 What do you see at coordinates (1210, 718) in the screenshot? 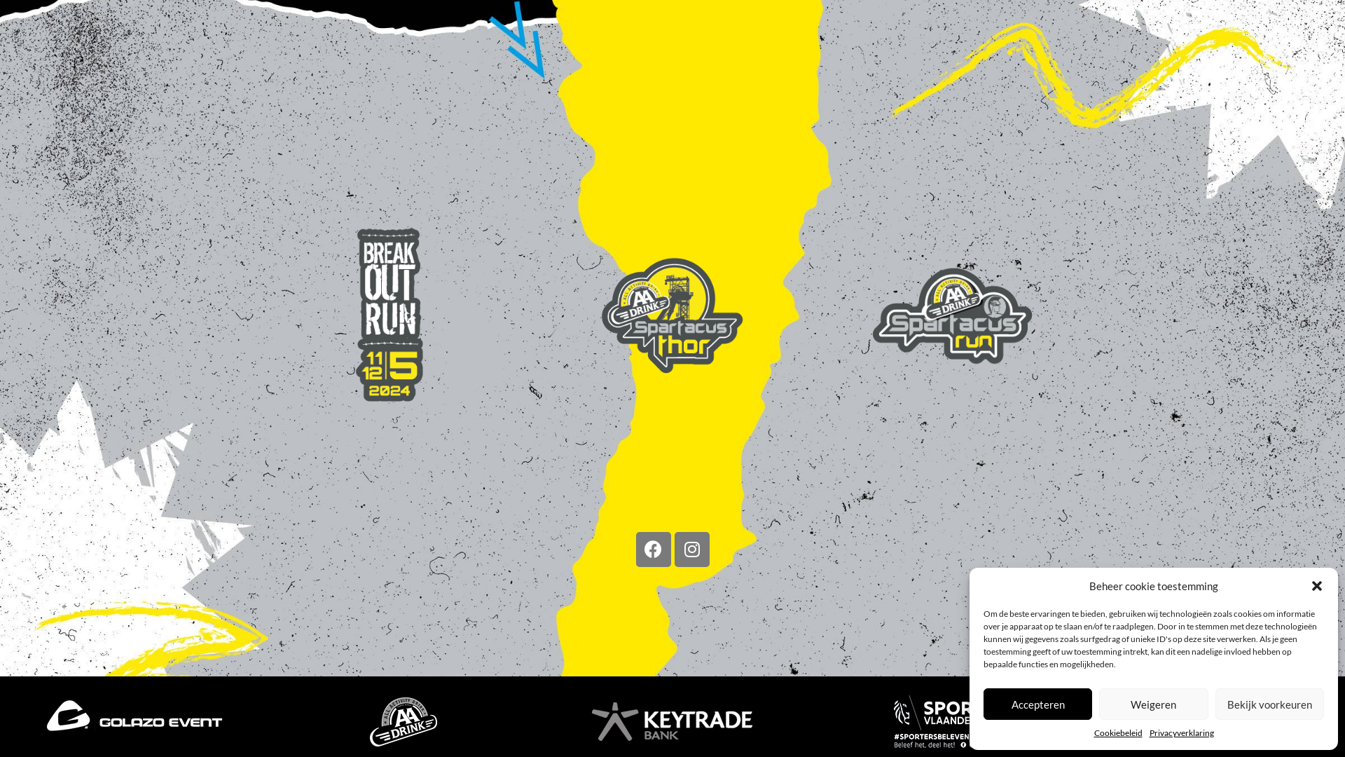
I see `bolingo-logo-300-80` at bounding box center [1210, 718].